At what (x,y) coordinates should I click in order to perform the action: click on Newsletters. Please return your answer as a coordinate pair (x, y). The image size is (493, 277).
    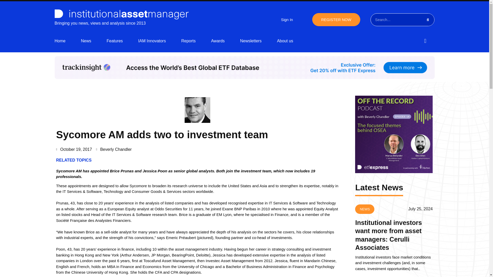
    Looking at the image, I should click on (251, 41).